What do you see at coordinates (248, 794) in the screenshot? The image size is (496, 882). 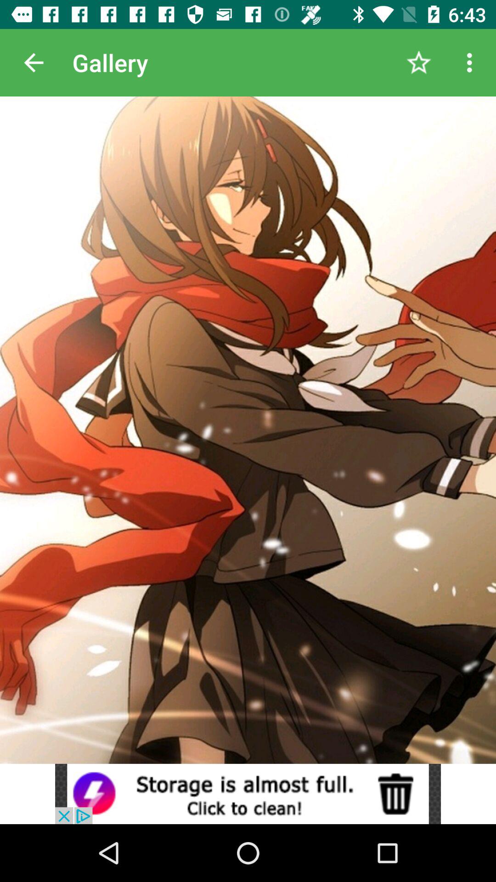 I see `go to advertisement page` at bounding box center [248, 794].